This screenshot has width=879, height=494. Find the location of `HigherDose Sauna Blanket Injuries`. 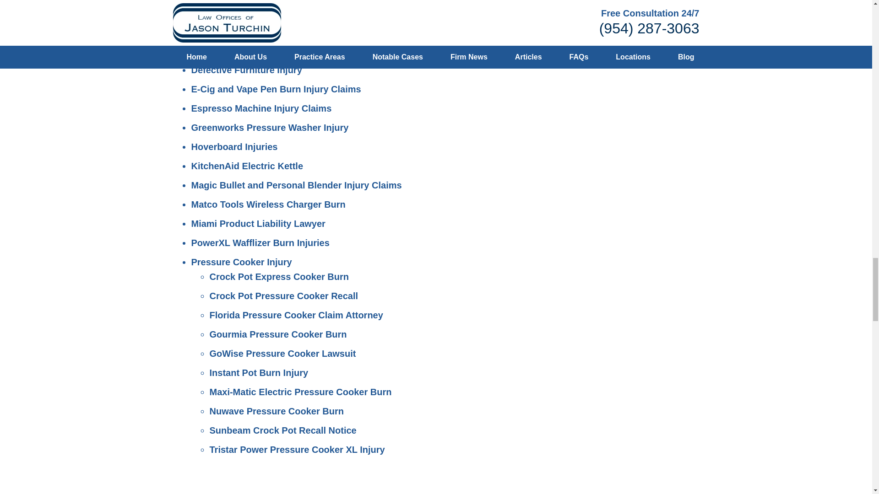

HigherDose Sauna Blanket Injuries is located at coordinates (286, 12).